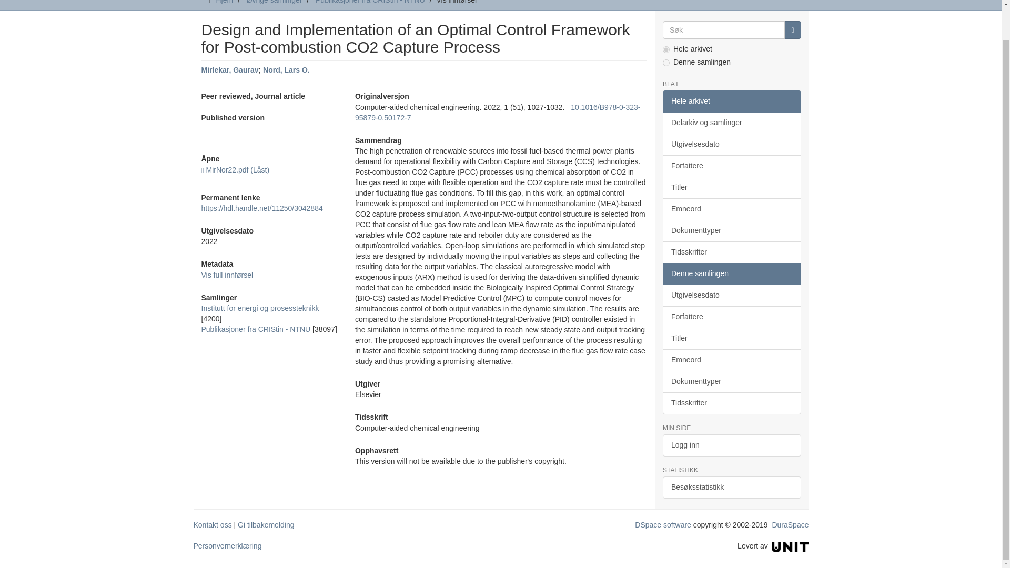 The height and width of the screenshot is (568, 1010). Describe the element at coordinates (256, 329) in the screenshot. I see `Publikasjoner fra CRIStin - NTNU` at that location.